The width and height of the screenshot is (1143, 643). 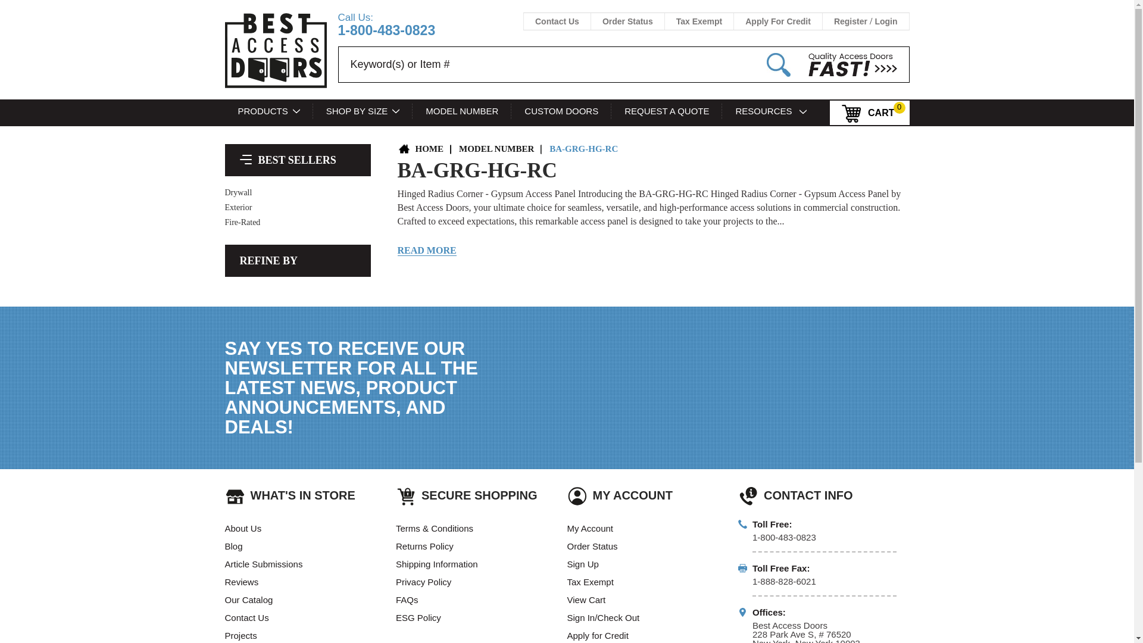 What do you see at coordinates (851, 21) in the screenshot?
I see `Register` at bounding box center [851, 21].